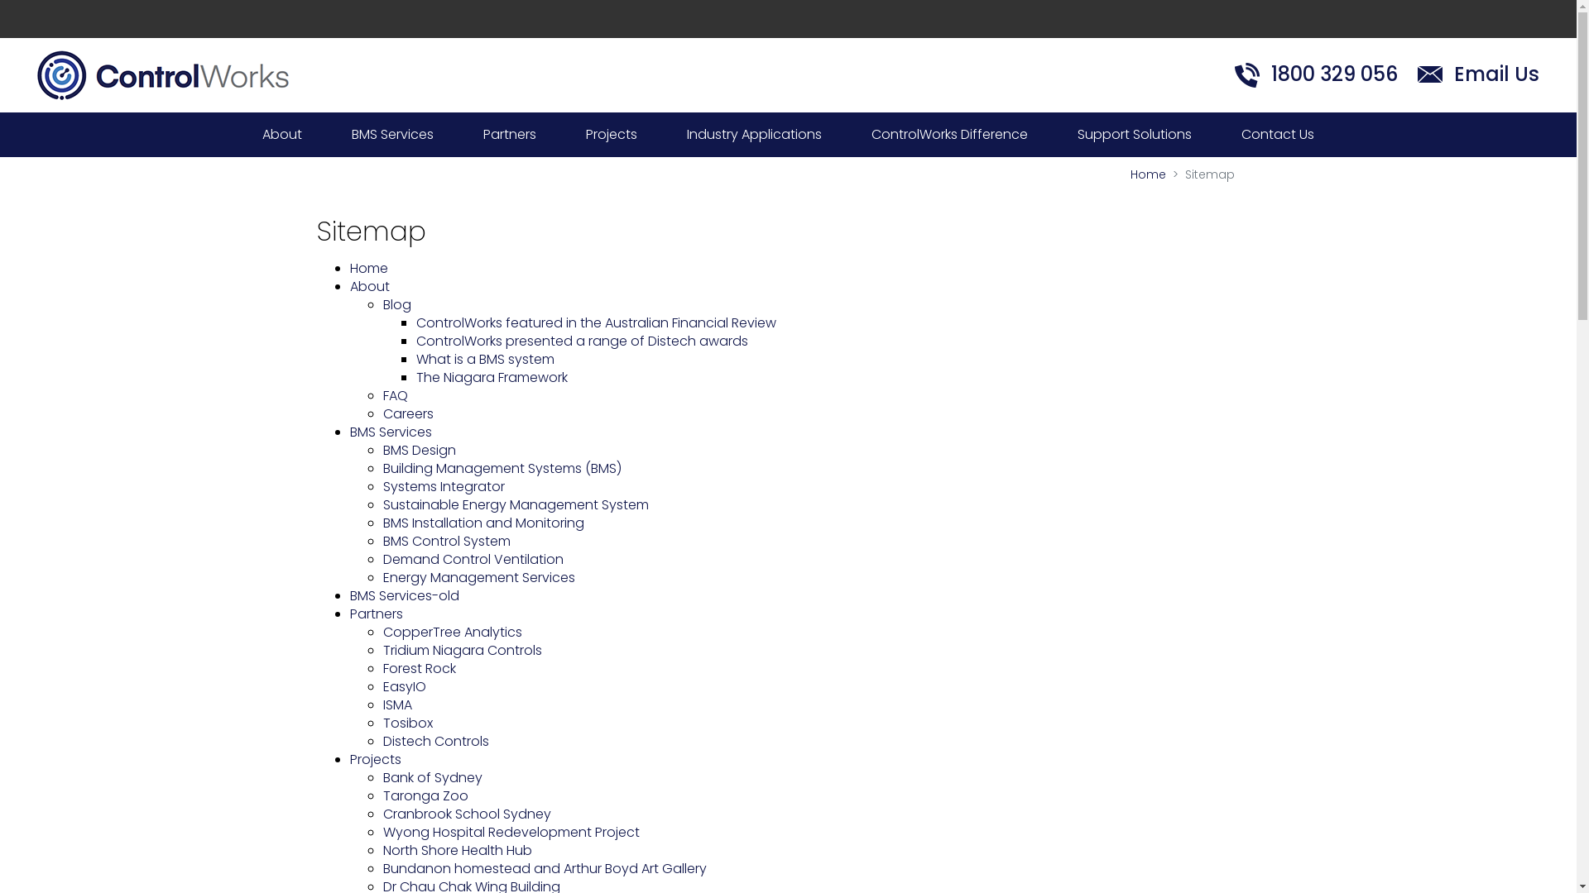  What do you see at coordinates (485, 359) in the screenshot?
I see `What is a BMS system` at bounding box center [485, 359].